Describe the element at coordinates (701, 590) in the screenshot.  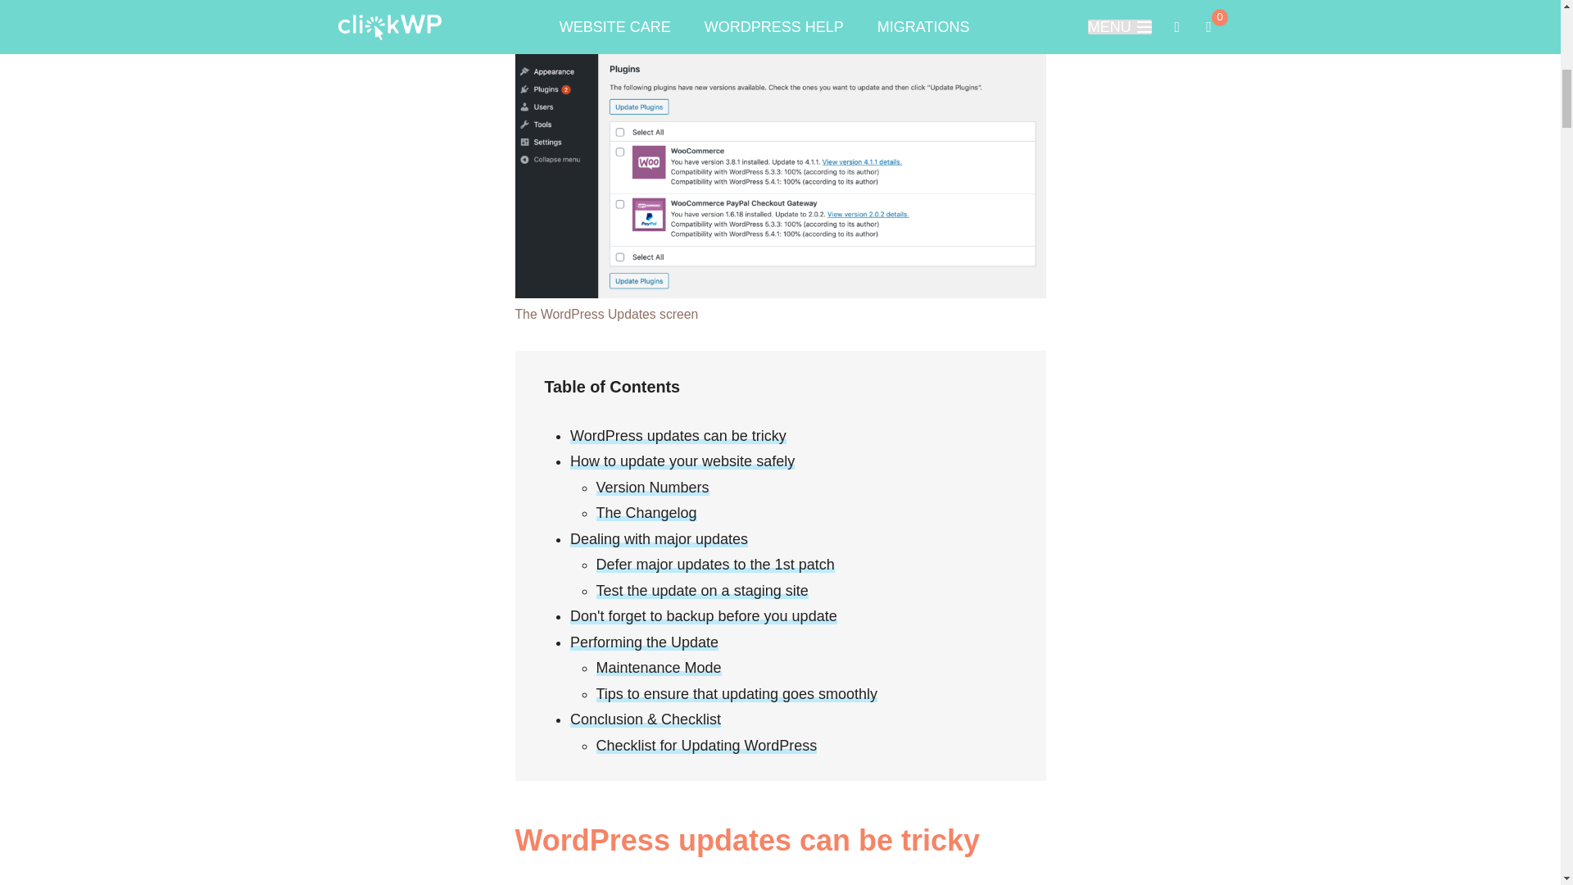
I see `Test the update on a staging site` at that location.